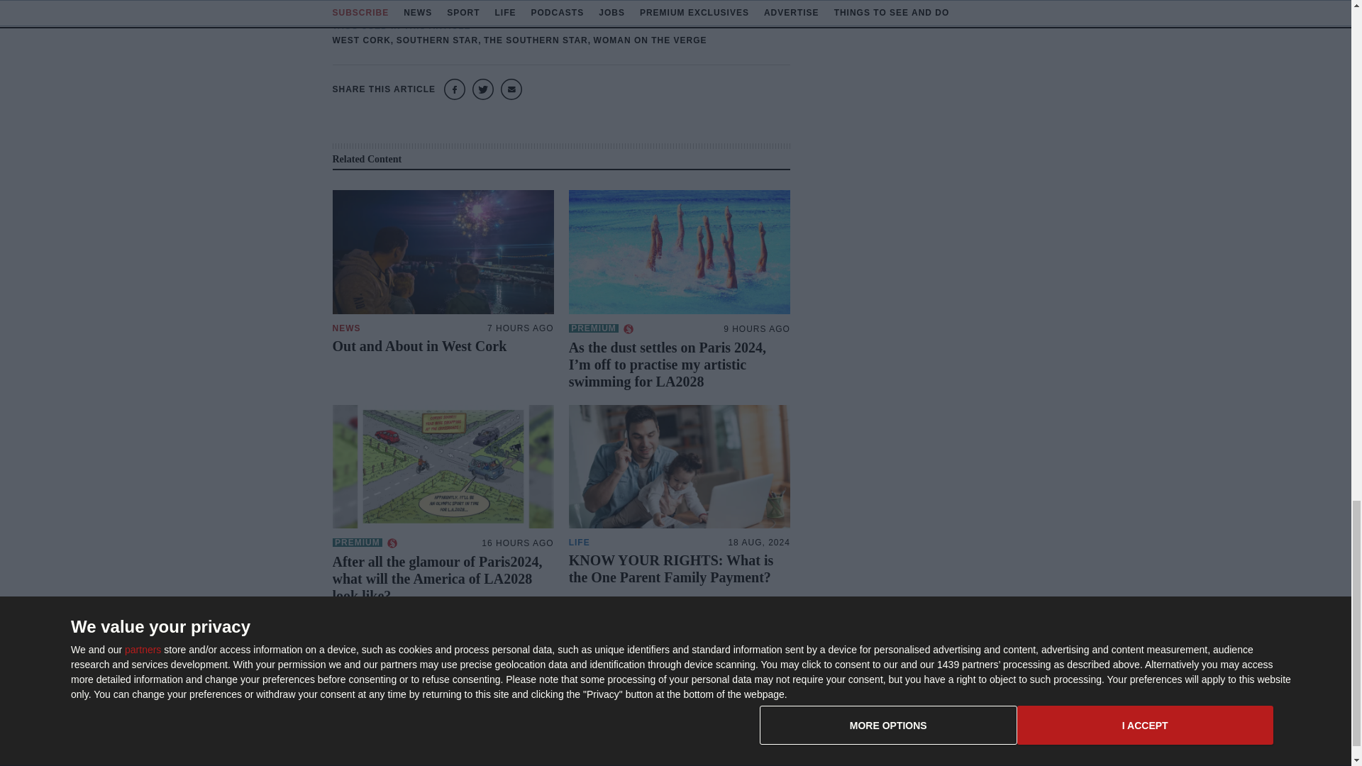 This screenshot has height=766, width=1362. I want to click on Learn A Language, so click(808, 748).